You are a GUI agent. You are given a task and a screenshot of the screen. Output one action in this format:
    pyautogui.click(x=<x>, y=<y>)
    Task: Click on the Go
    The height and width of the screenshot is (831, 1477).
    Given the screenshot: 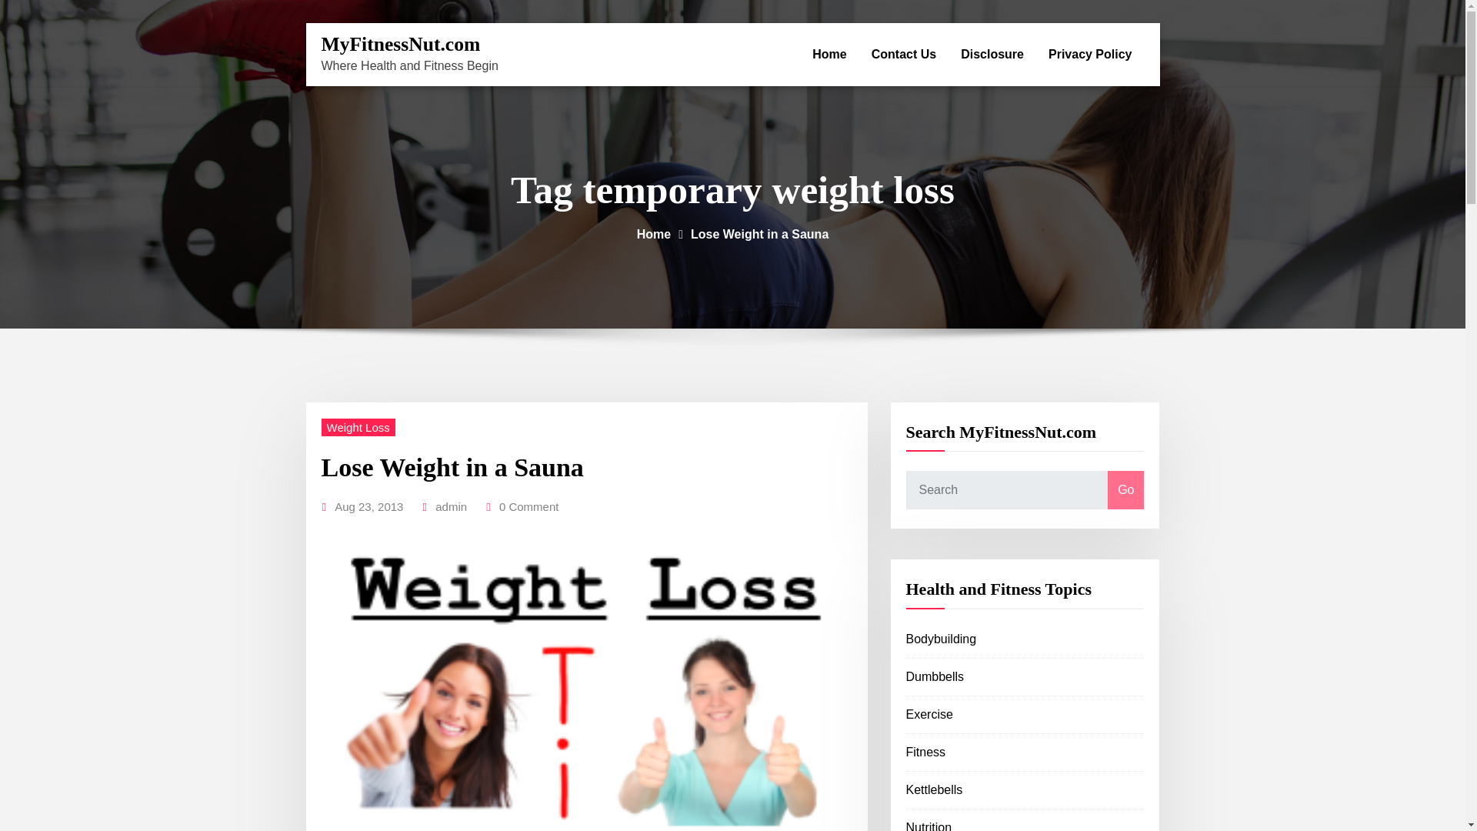 What is the action you would take?
    pyautogui.click(x=1125, y=490)
    